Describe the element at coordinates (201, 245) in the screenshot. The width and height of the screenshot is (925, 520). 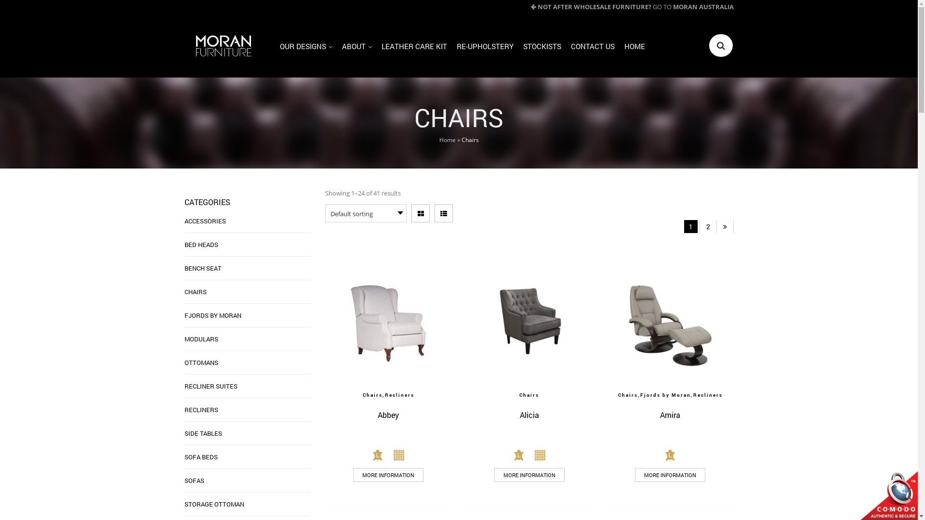
I see `BED HEADS` at that location.